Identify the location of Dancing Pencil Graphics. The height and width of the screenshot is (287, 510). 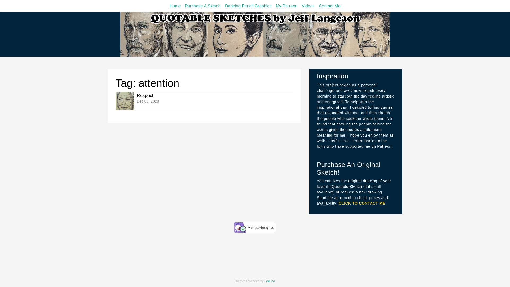
(248, 6).